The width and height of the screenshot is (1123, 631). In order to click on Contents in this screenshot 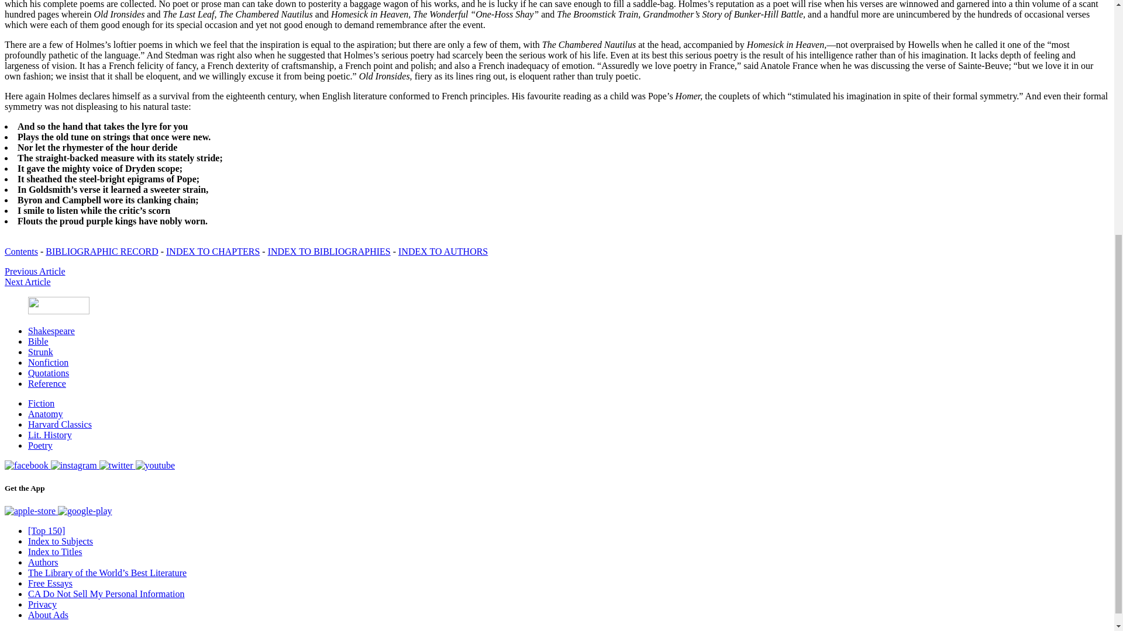, I will do `click(21, 251)`.